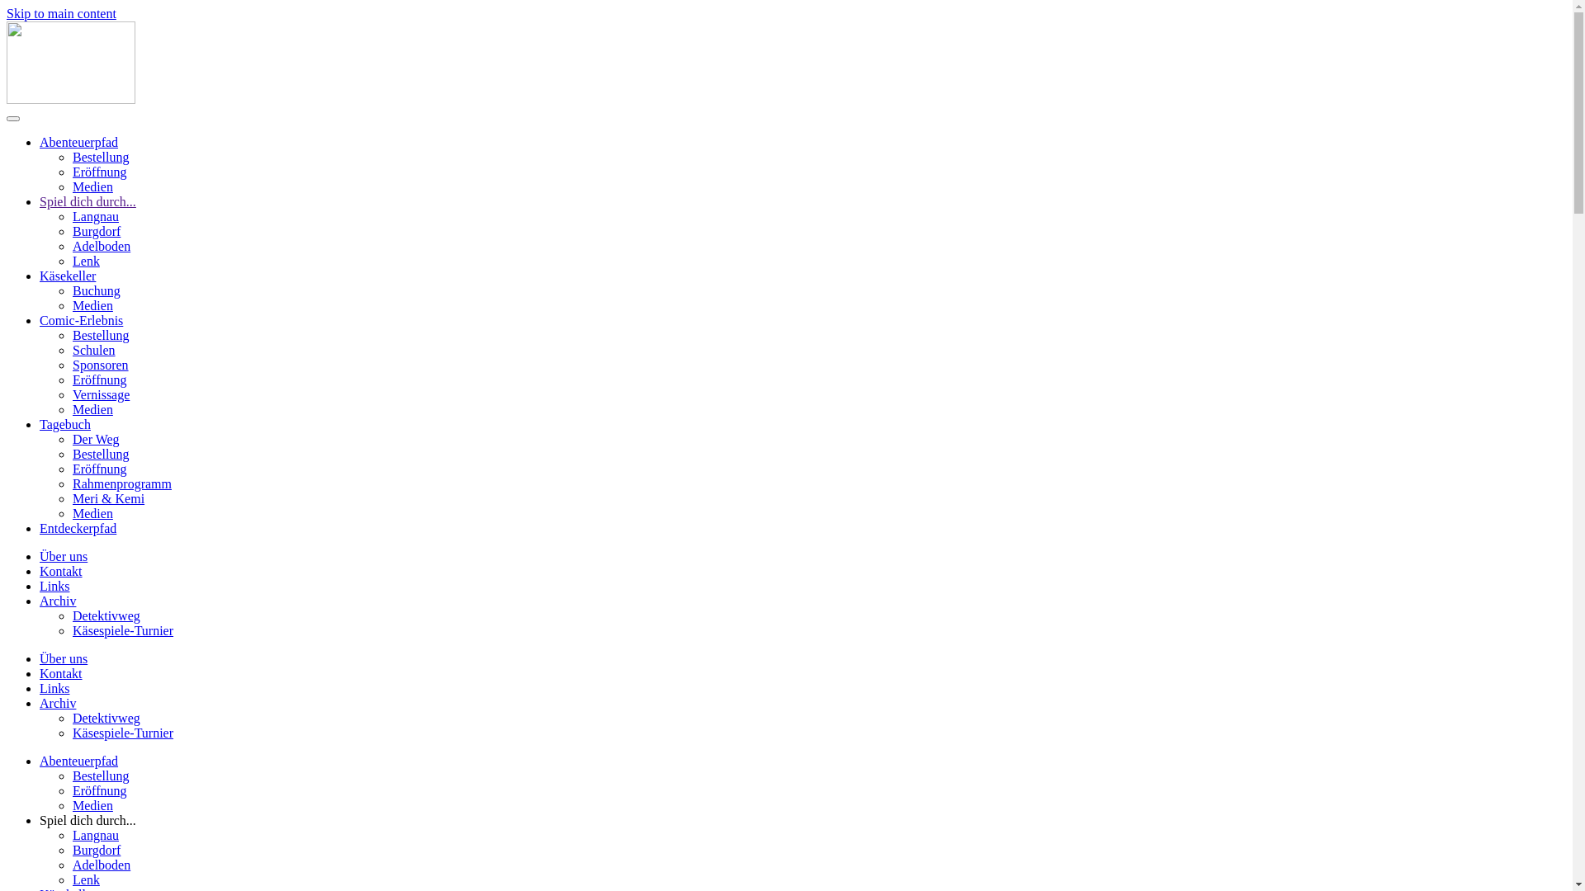 The height and width of the screenshot is (891, 1585). Describe the element at coordinates (92, 186) in the screenshot. I see `Medien` at that location.